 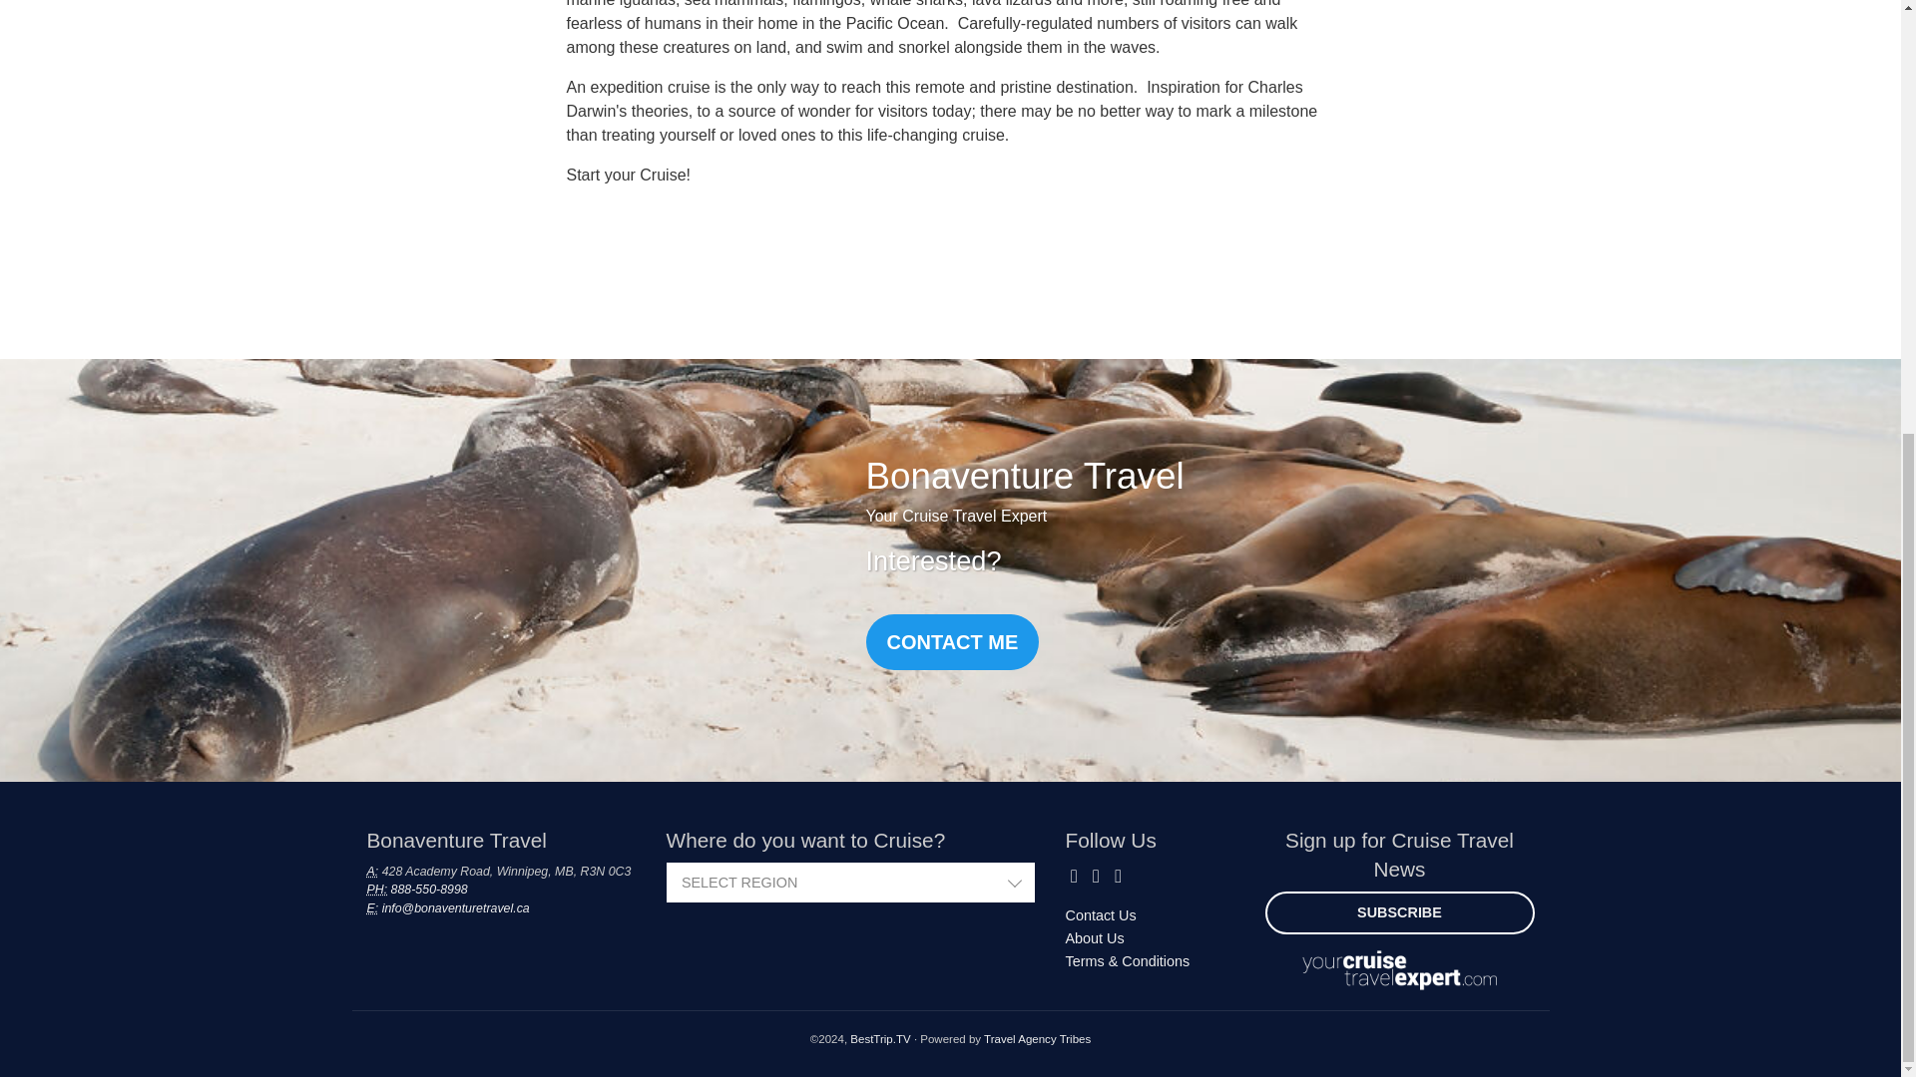 What do you see at coordinates (377, 889) in the screenshot?
I see `Phone` at bounding box center [377, 889].